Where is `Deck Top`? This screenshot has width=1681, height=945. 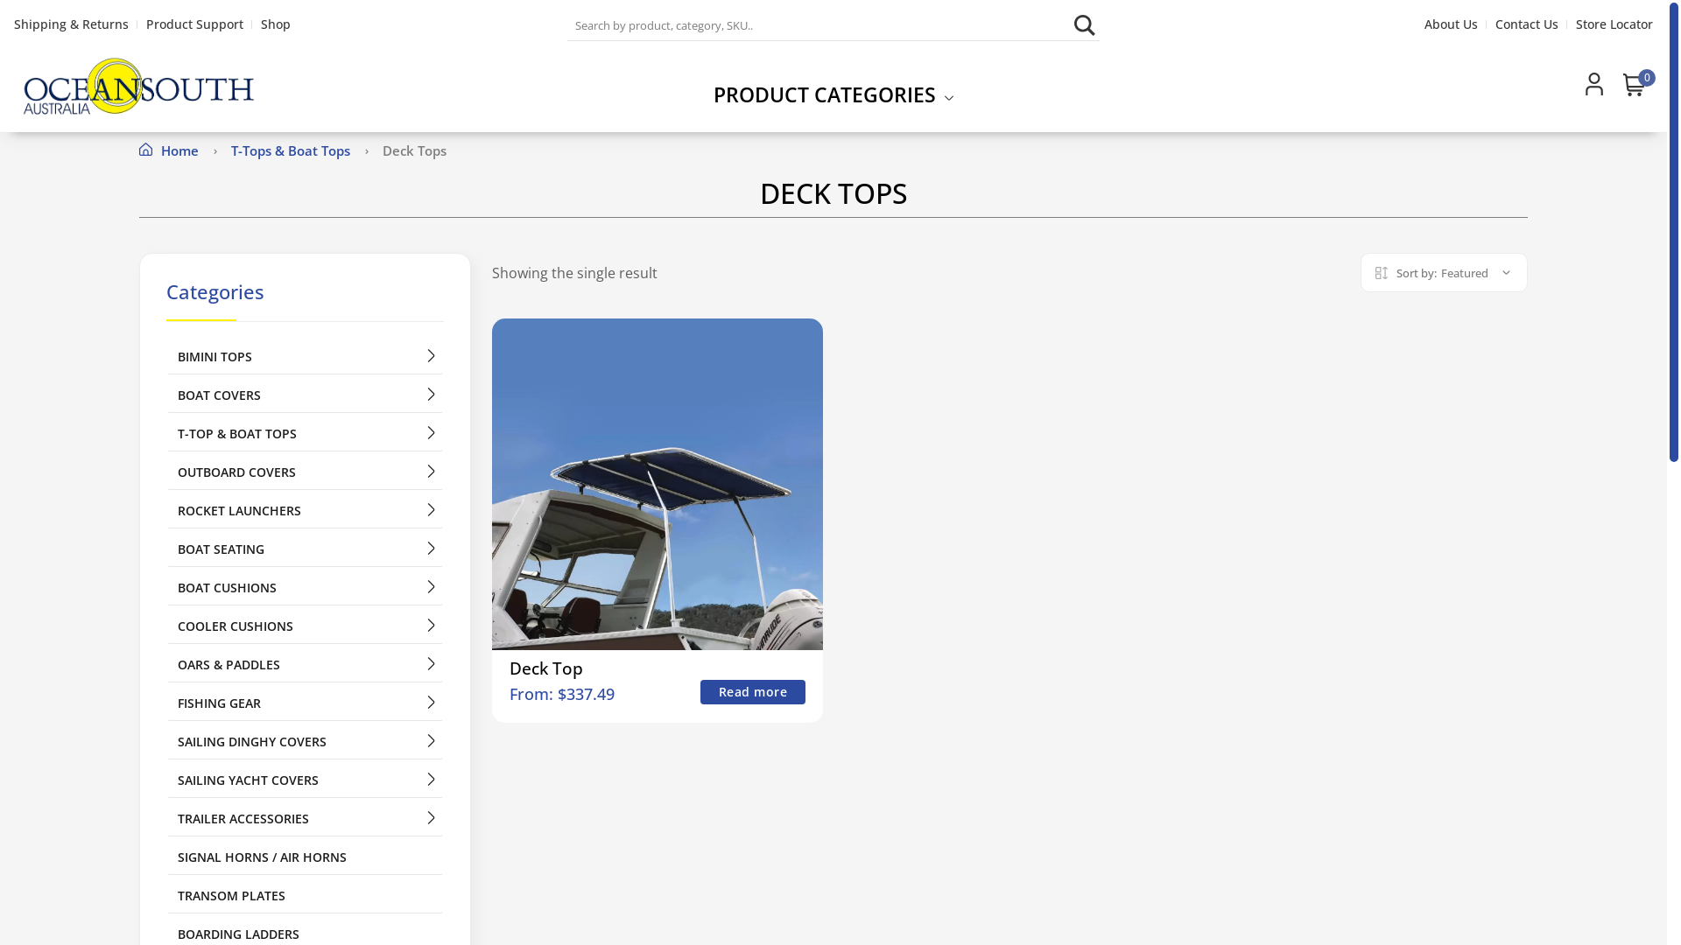 Deck Top is located at coordinates (546, 668).